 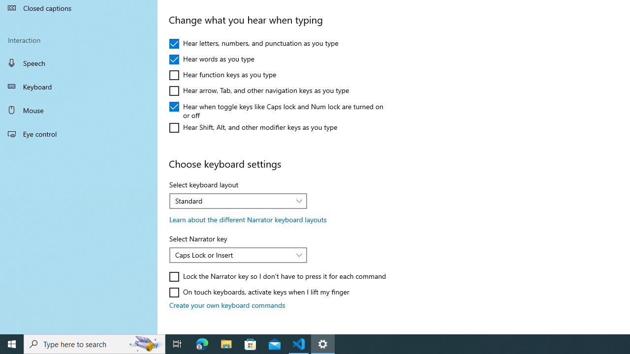 I want to click on Hear words as you type, so click(x=212, y=59).